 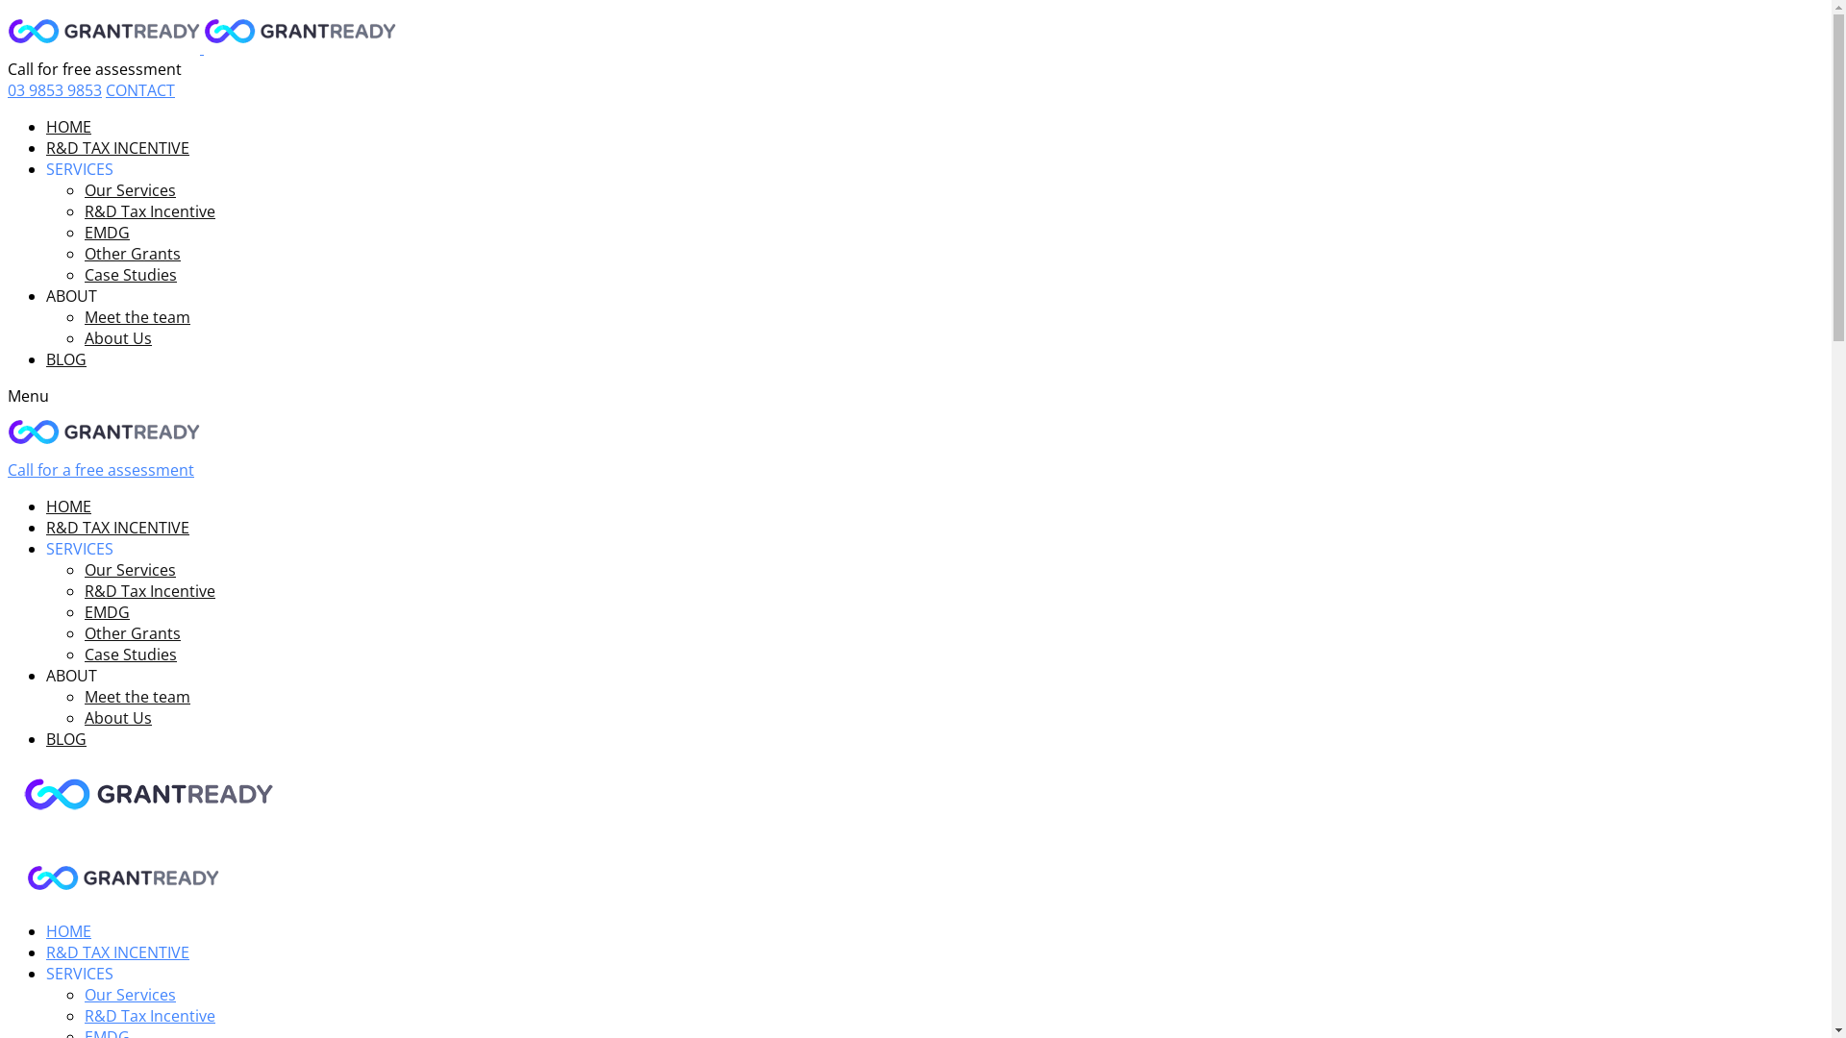 What do you see at coordinates (140, 90) in the screenshot?
I see `CONTACT` at bounding box center [140, 90].